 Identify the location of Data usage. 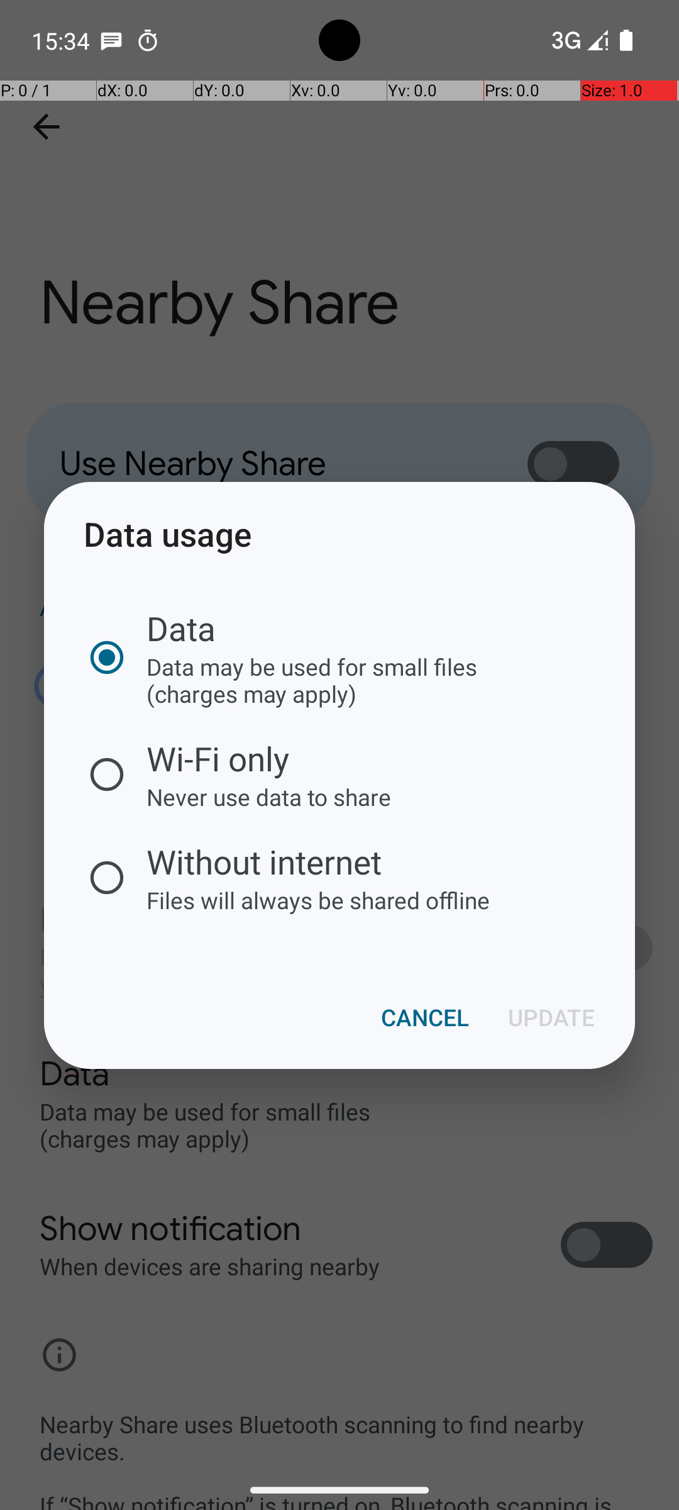
(339, 534).